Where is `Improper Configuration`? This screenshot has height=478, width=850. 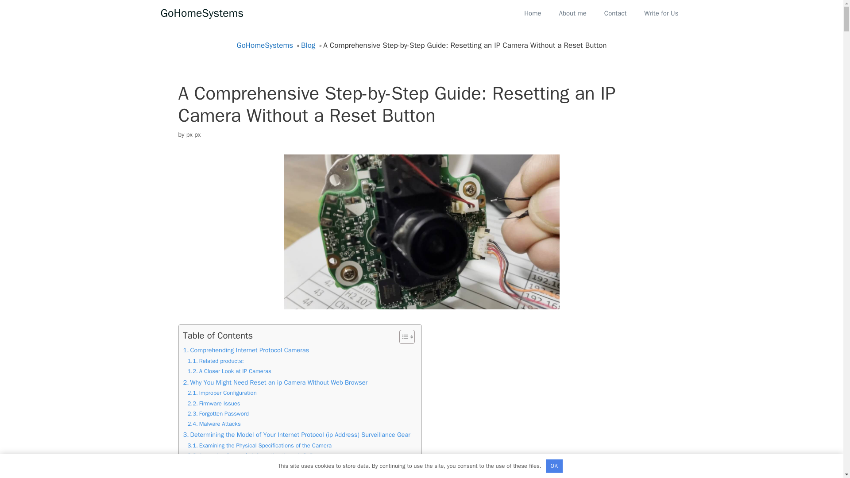
Improper Configuration is located at coordinates (222, 393).